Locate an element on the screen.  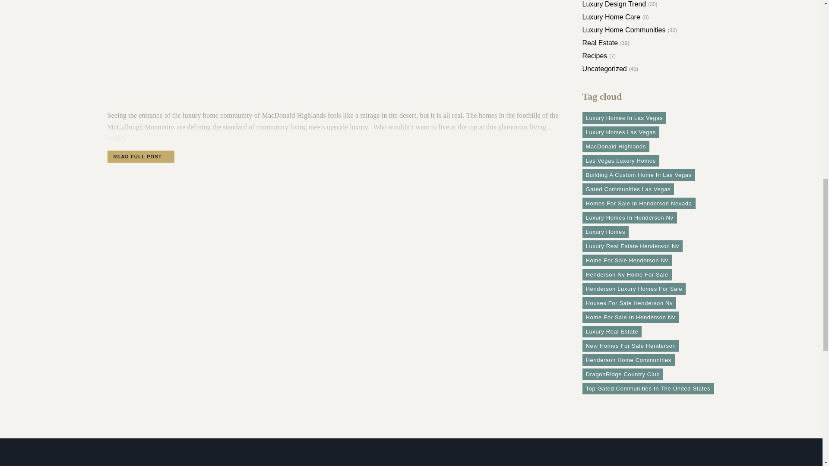
35 topics is located at coordinates (633, 288).